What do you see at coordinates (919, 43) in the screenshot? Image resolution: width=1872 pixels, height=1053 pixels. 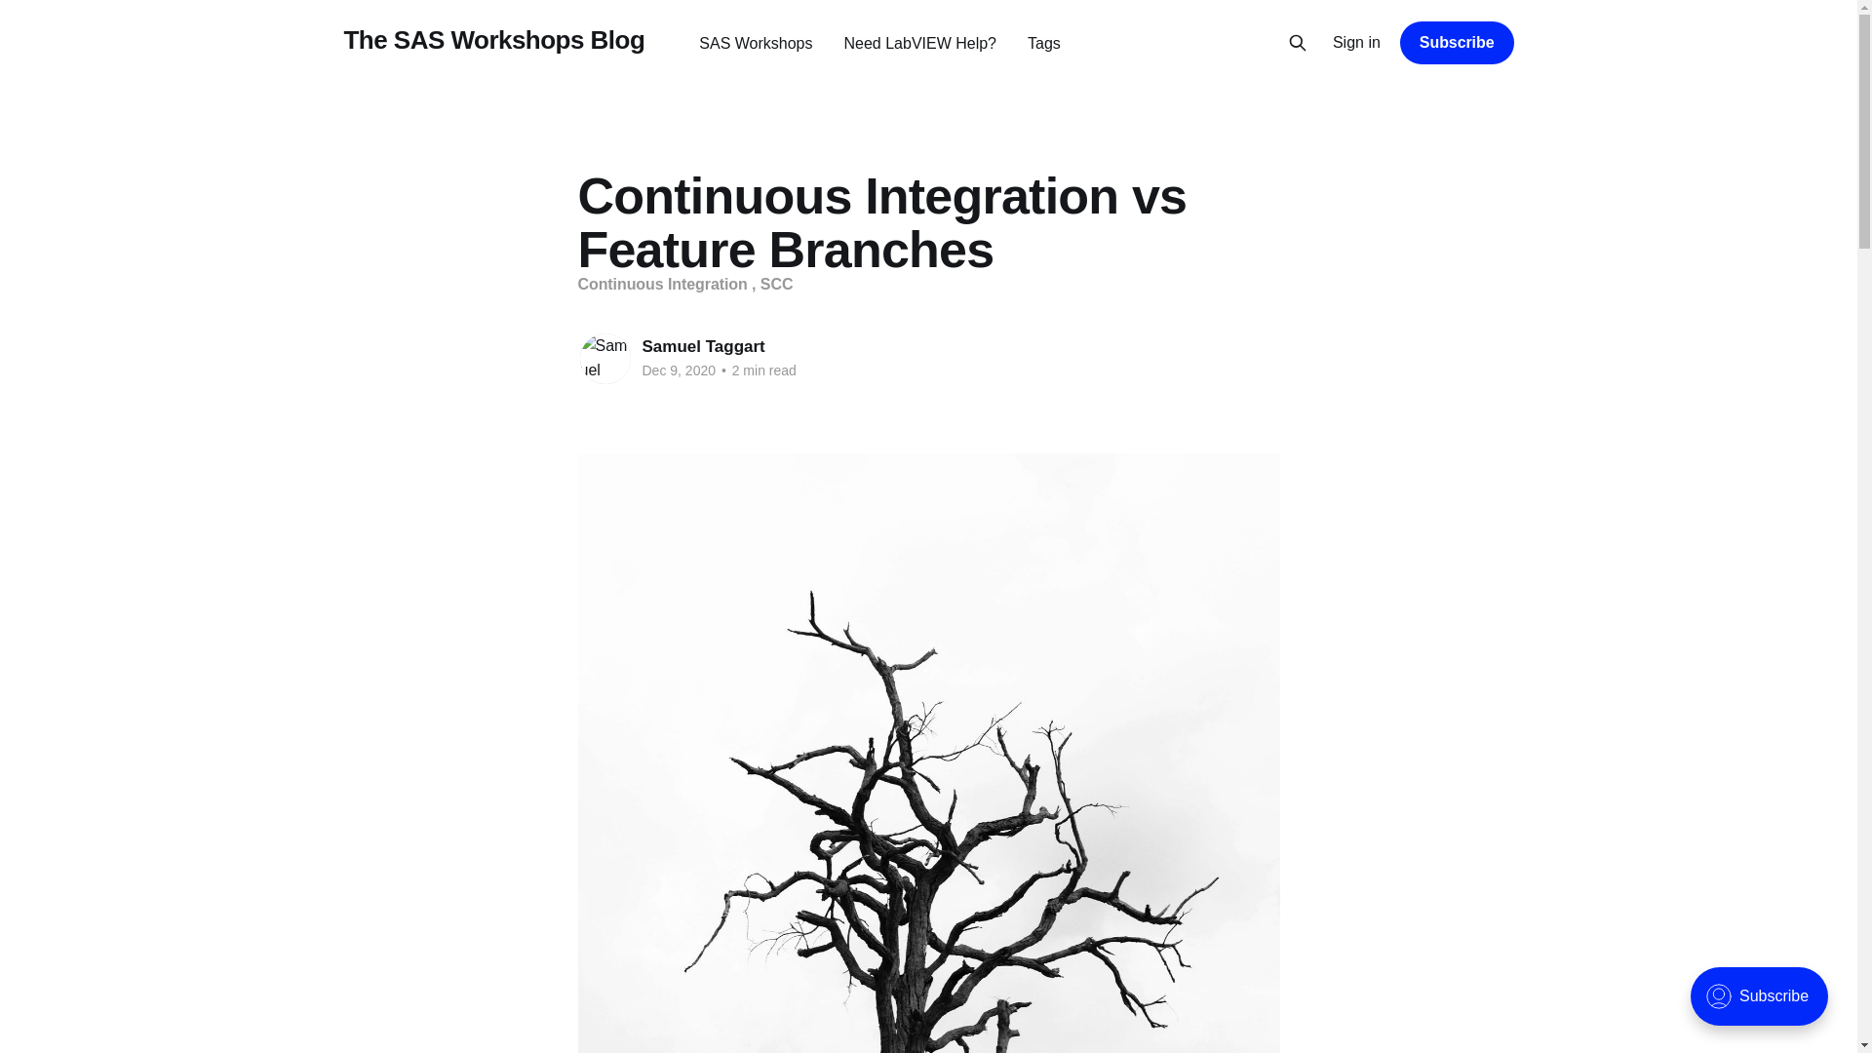 I see `Need LabVIEW Help?` at bounding box center [919, 43].